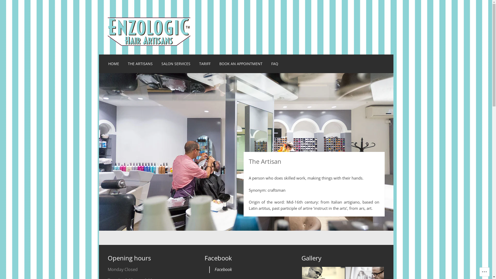 The width and height of the screenshot is (496, 279). Describe the element at coordinates (205, 64) in the screenshot. I see `TARIFF` at that location.